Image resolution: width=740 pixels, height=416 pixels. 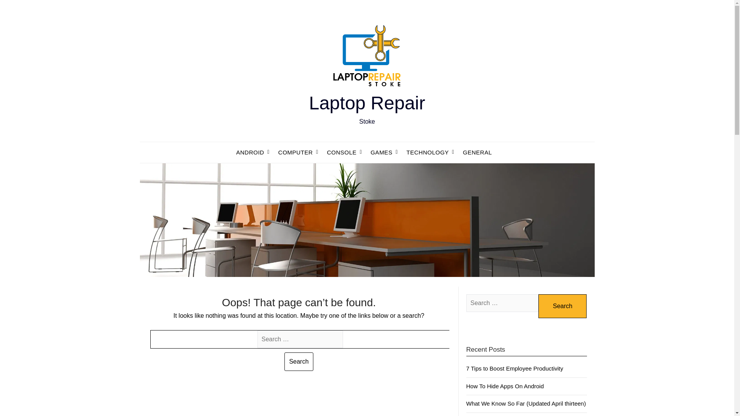 I want to click on Laptop Repair, so click(x=367, y=102).